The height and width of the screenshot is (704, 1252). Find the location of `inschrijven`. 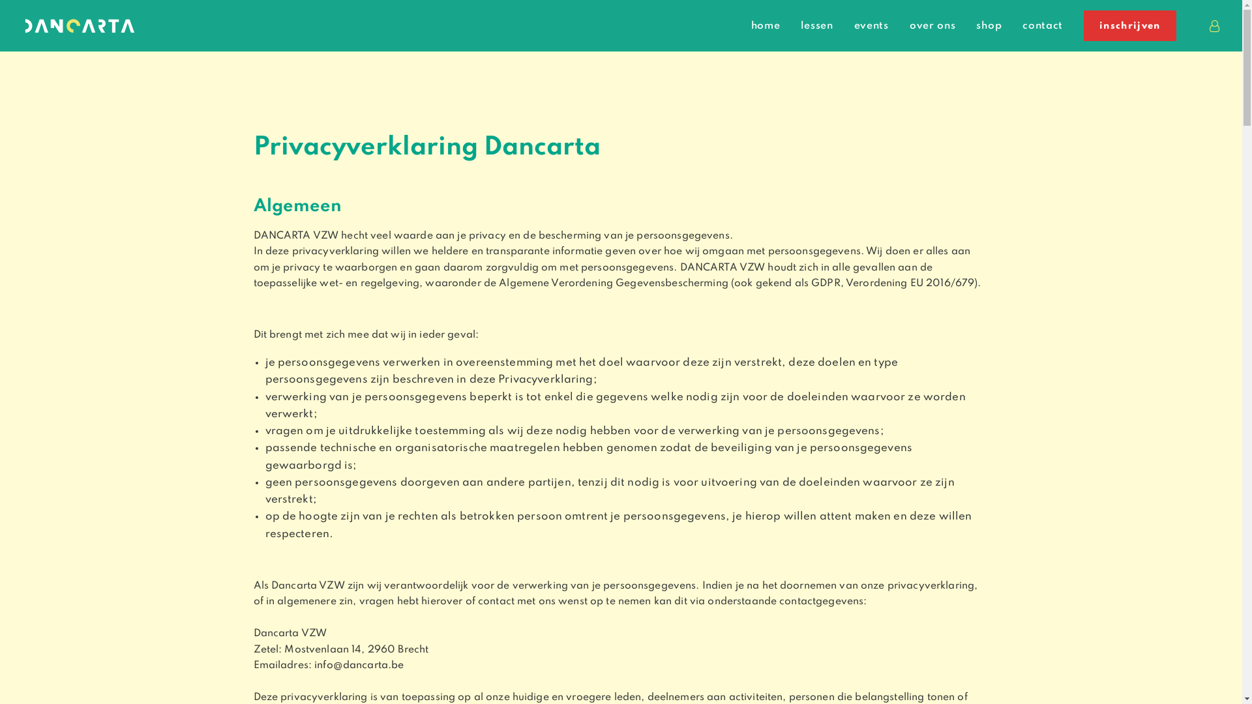

inschrijven is located at coordinates (1125, 26).